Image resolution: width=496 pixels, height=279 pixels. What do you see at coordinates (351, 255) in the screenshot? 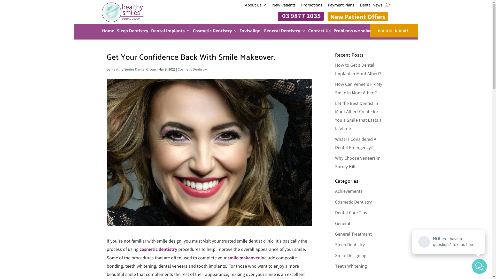
I see `Smile Designing` at bounding box center [351, 255].